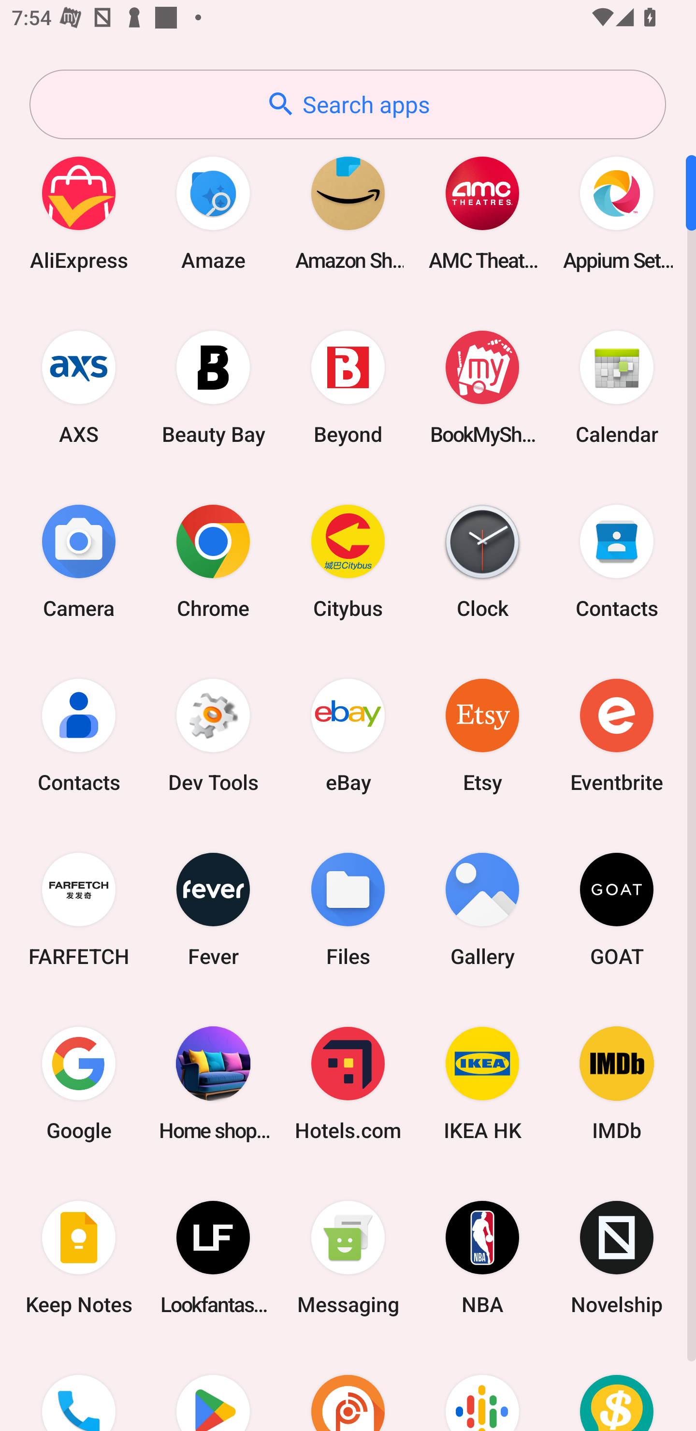 This screenshot has height=1431, width=696. I want to click on Podcasts, so click(482, 1388).